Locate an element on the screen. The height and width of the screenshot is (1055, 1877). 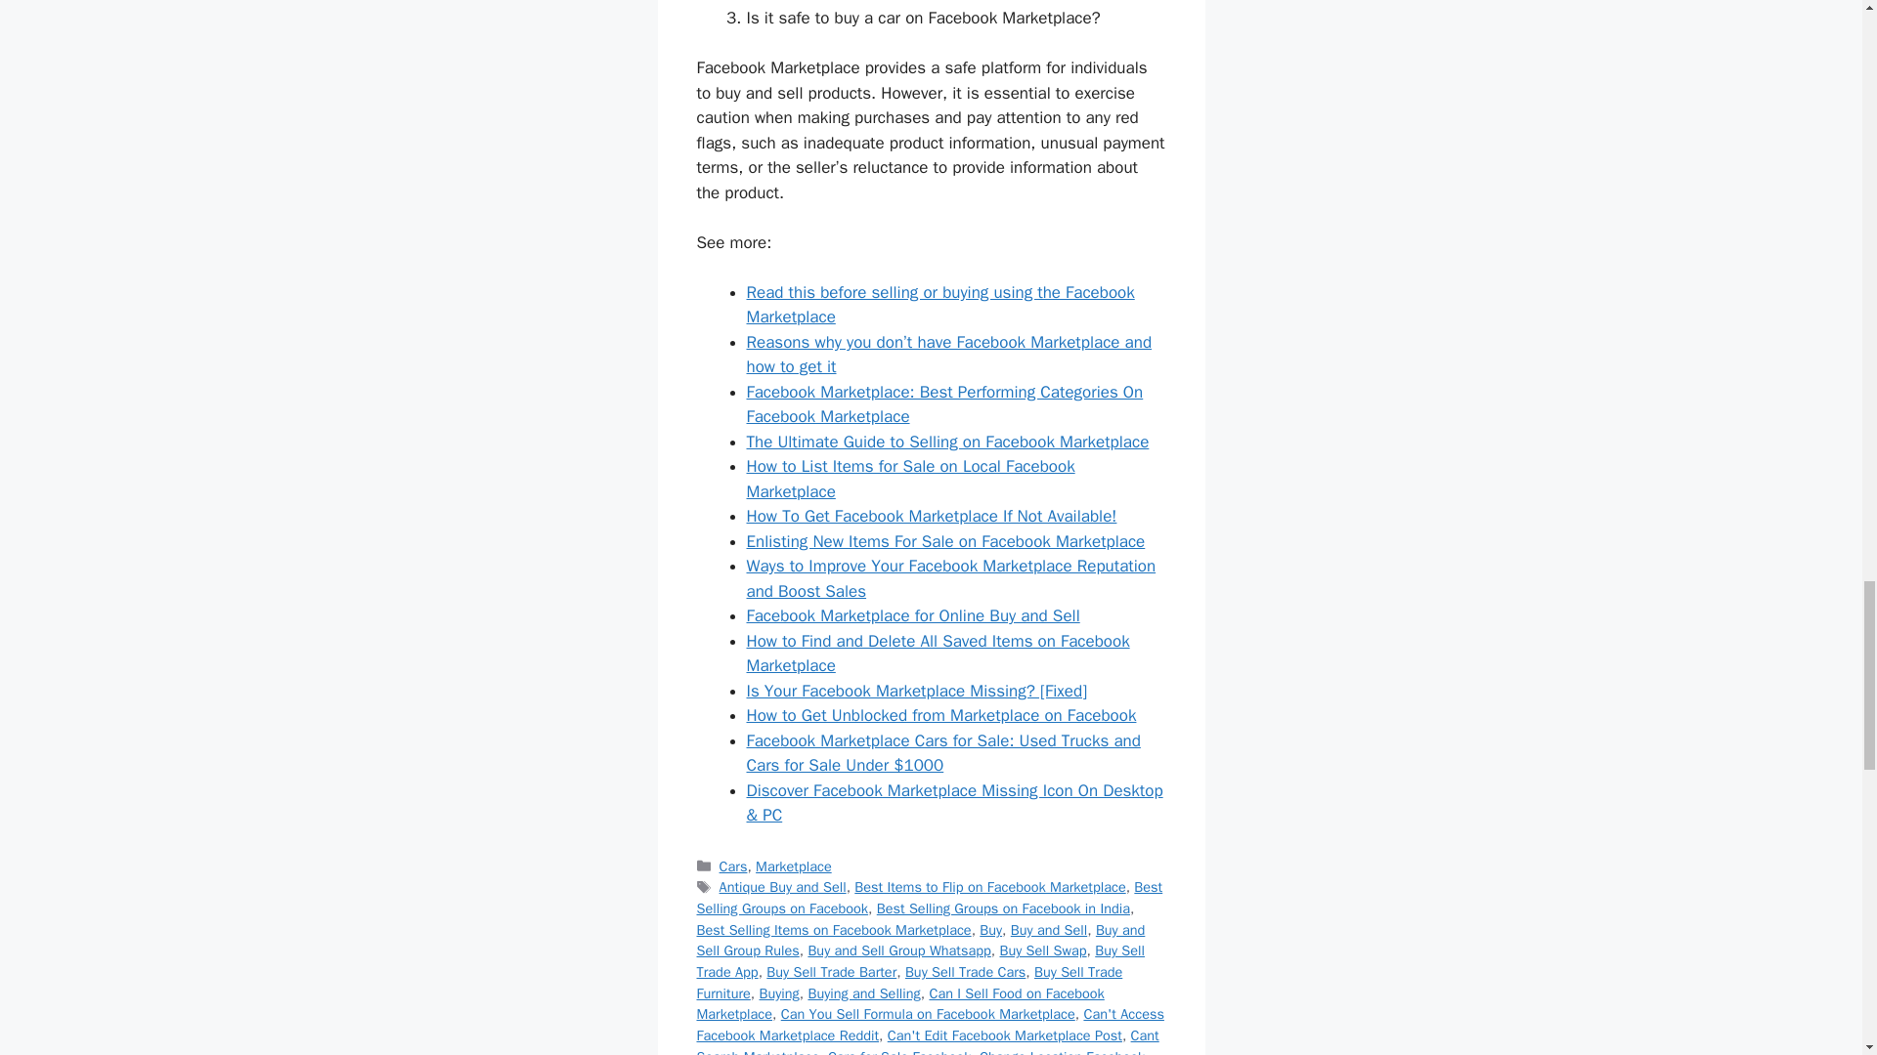
How to Get Unblocked from Marketplace on Facebook is located at coordinates (942, 715).